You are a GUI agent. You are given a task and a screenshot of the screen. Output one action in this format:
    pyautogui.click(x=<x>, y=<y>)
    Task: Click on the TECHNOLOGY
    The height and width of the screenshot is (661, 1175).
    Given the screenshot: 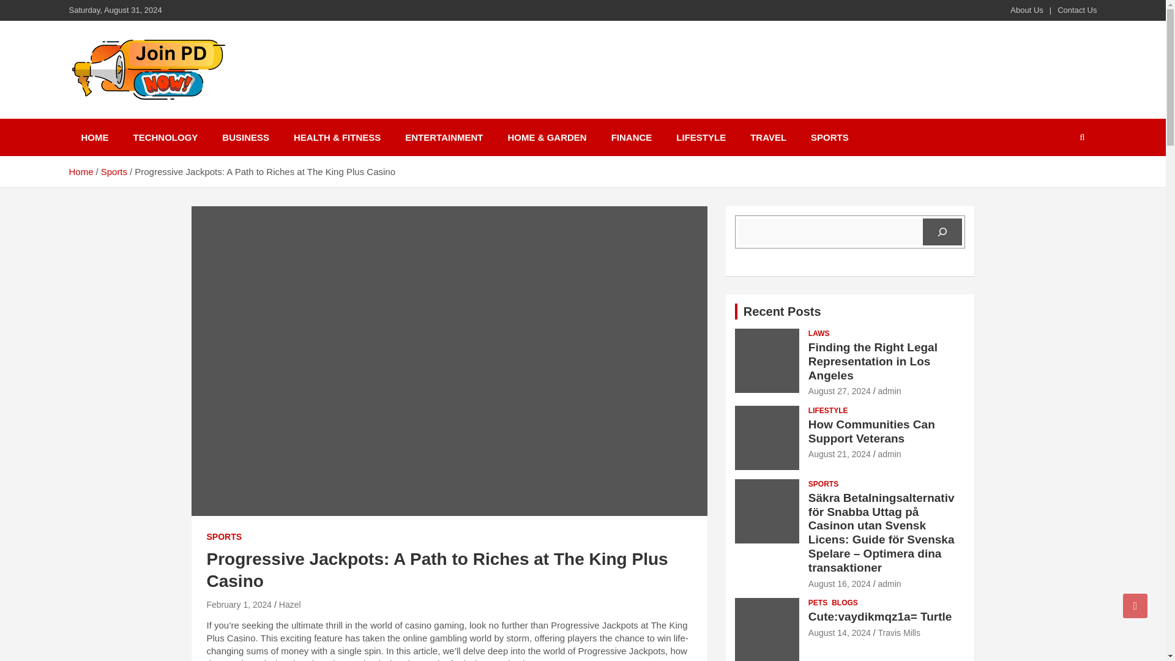 What is the action you would take?
    pyautogui.click(x=165, y=137)
    